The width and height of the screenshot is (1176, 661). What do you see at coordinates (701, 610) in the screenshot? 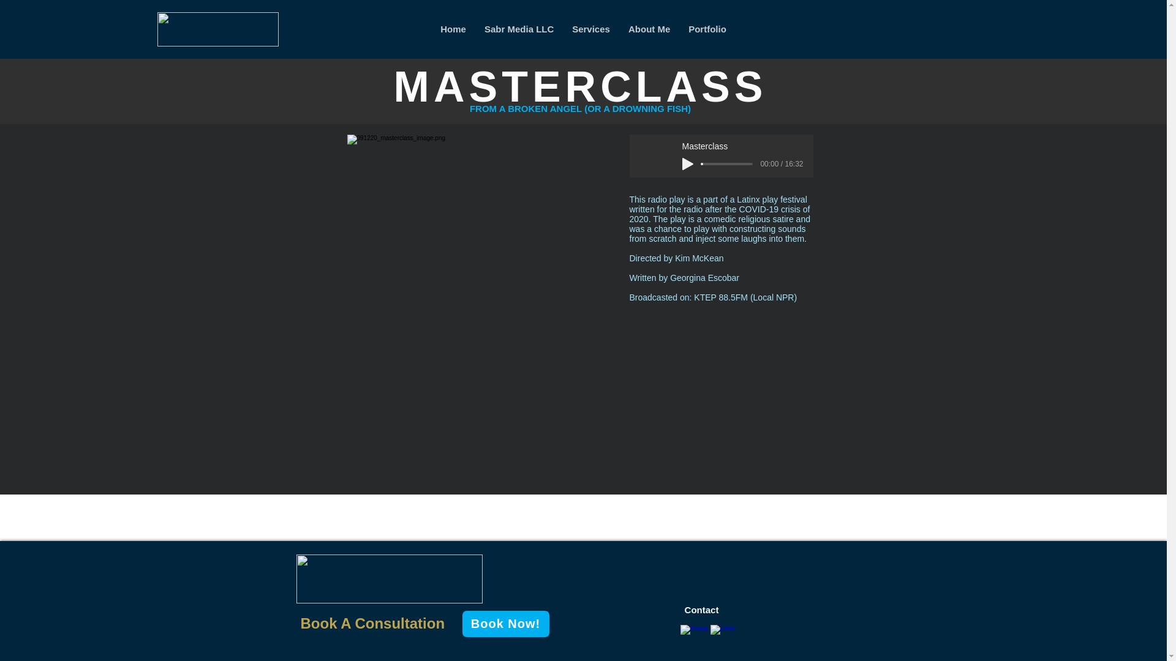
I see `Contact` at bounding box center [701, 610].